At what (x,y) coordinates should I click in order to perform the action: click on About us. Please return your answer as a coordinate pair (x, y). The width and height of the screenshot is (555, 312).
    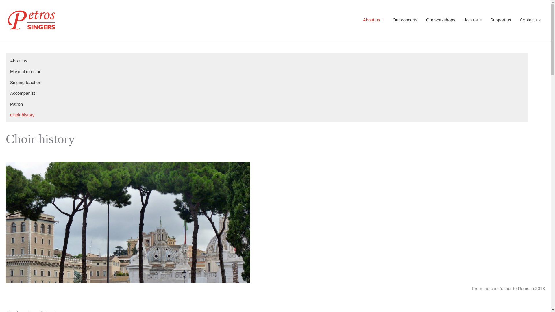
    Looking at the image, I should click on (373, 20).